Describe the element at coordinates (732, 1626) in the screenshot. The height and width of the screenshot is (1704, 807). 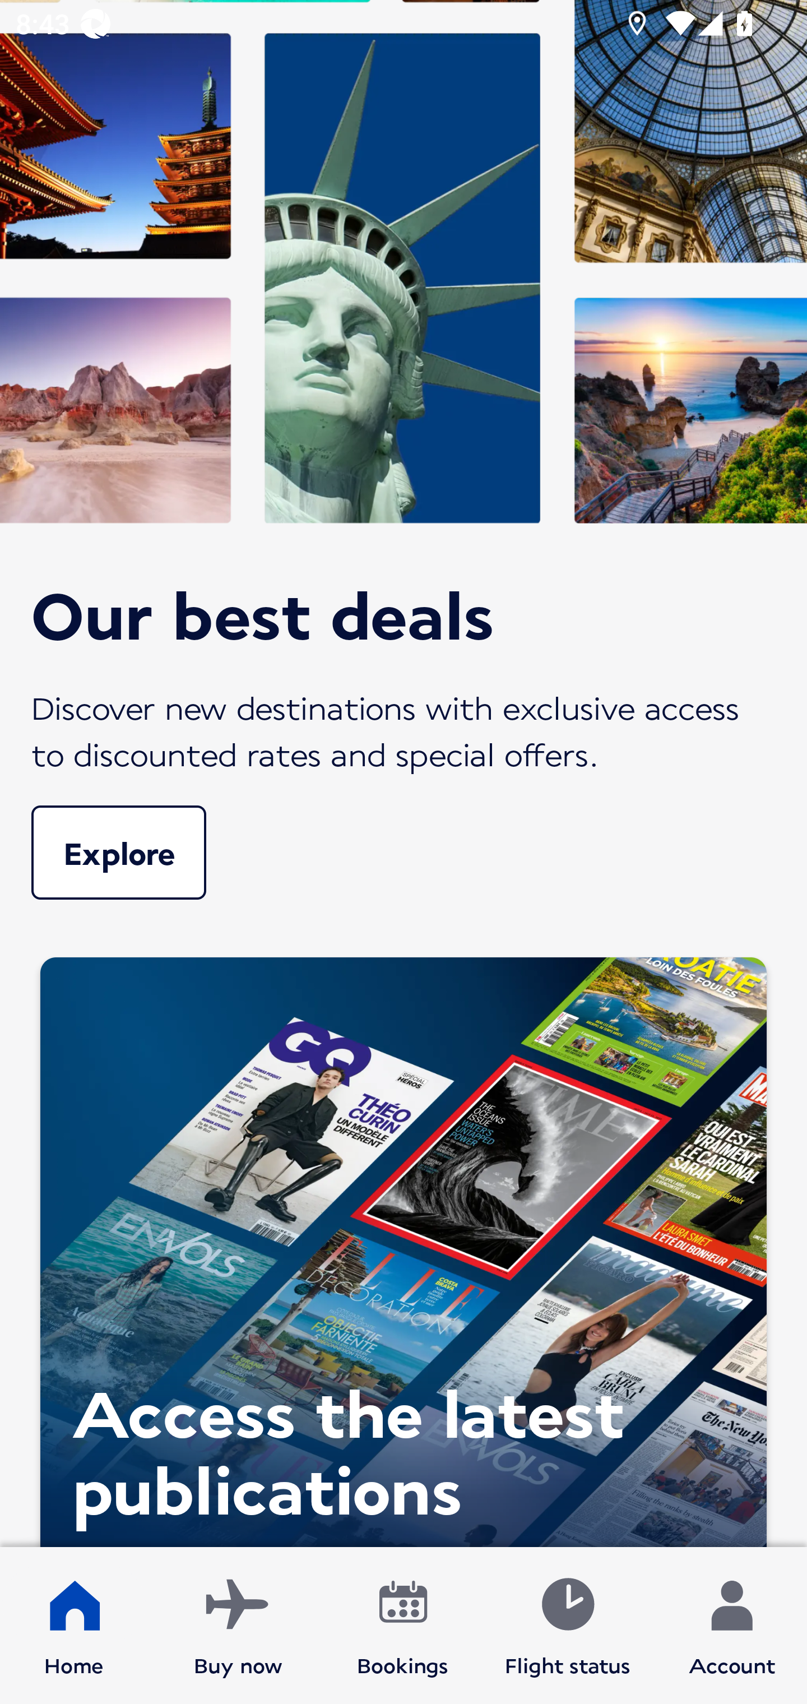
I see `Account` at that location.